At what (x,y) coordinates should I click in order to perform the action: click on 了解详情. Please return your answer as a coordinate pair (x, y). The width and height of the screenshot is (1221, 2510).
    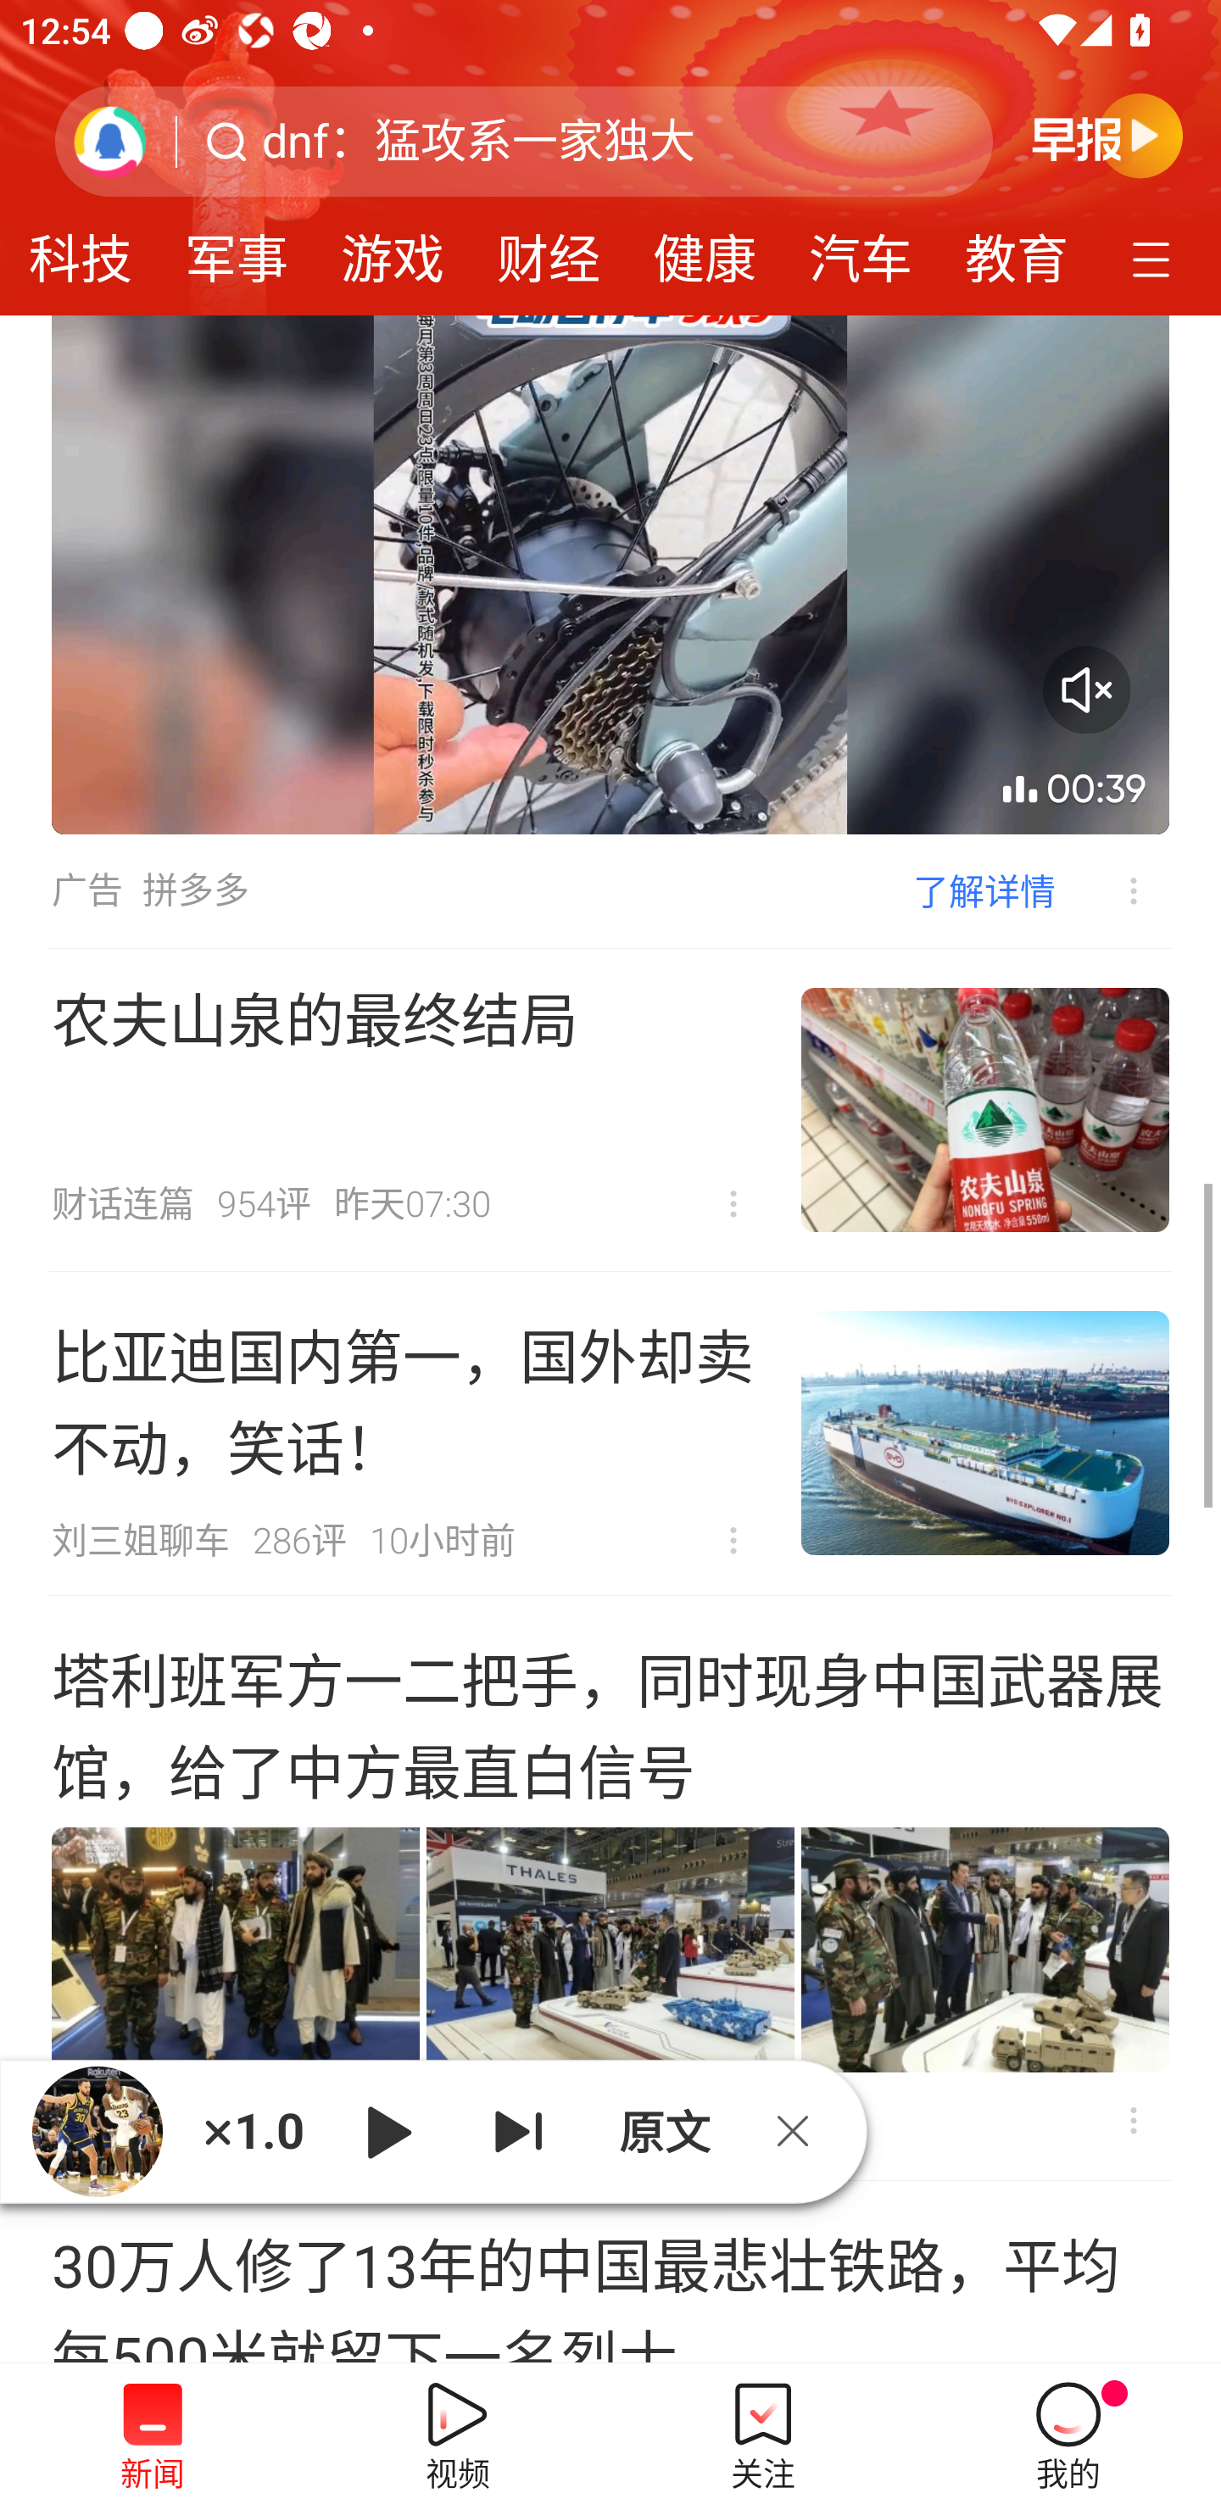
    Looking at the image, I should click on (984, 890).